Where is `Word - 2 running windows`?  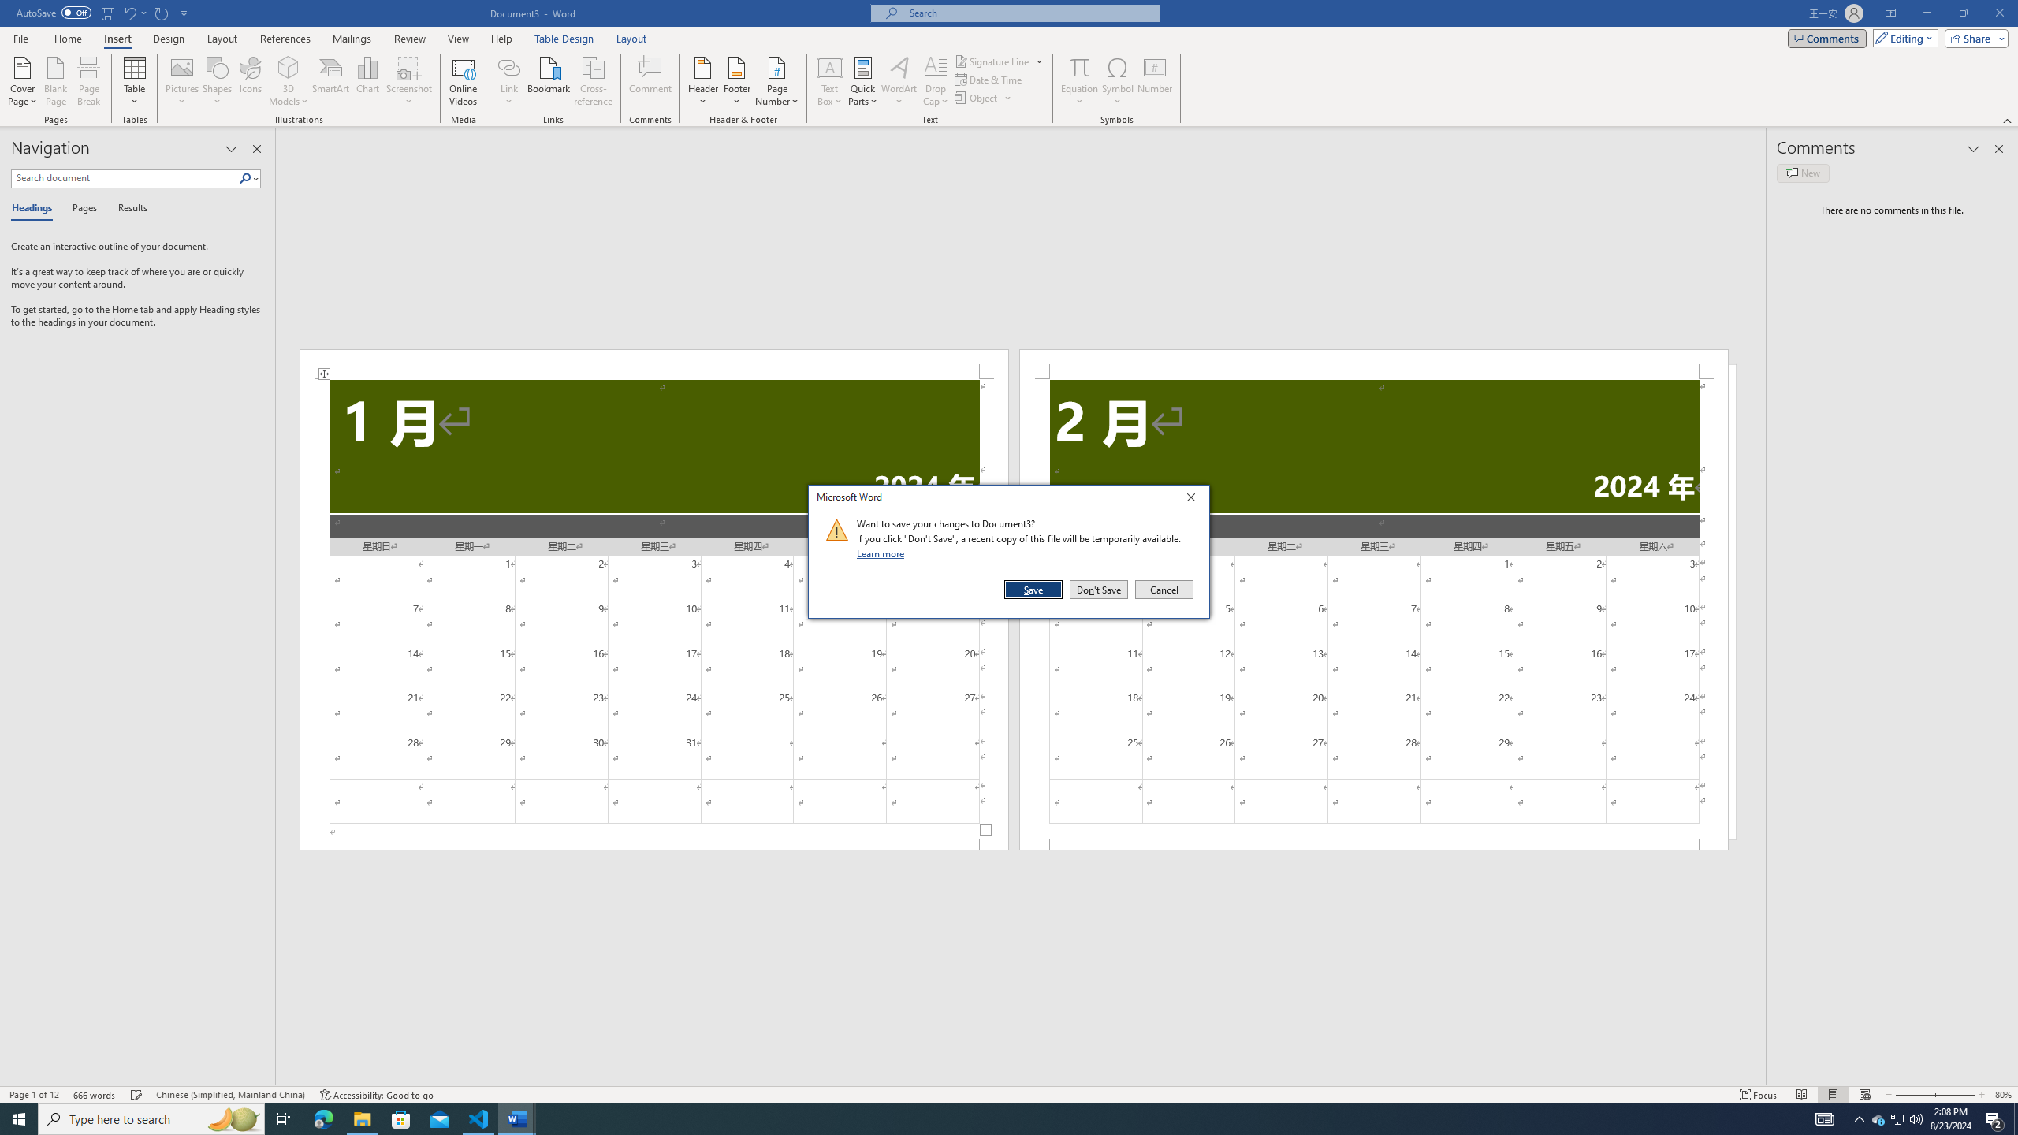
Word - 2 running windows is located at coordinates (517, 1119).